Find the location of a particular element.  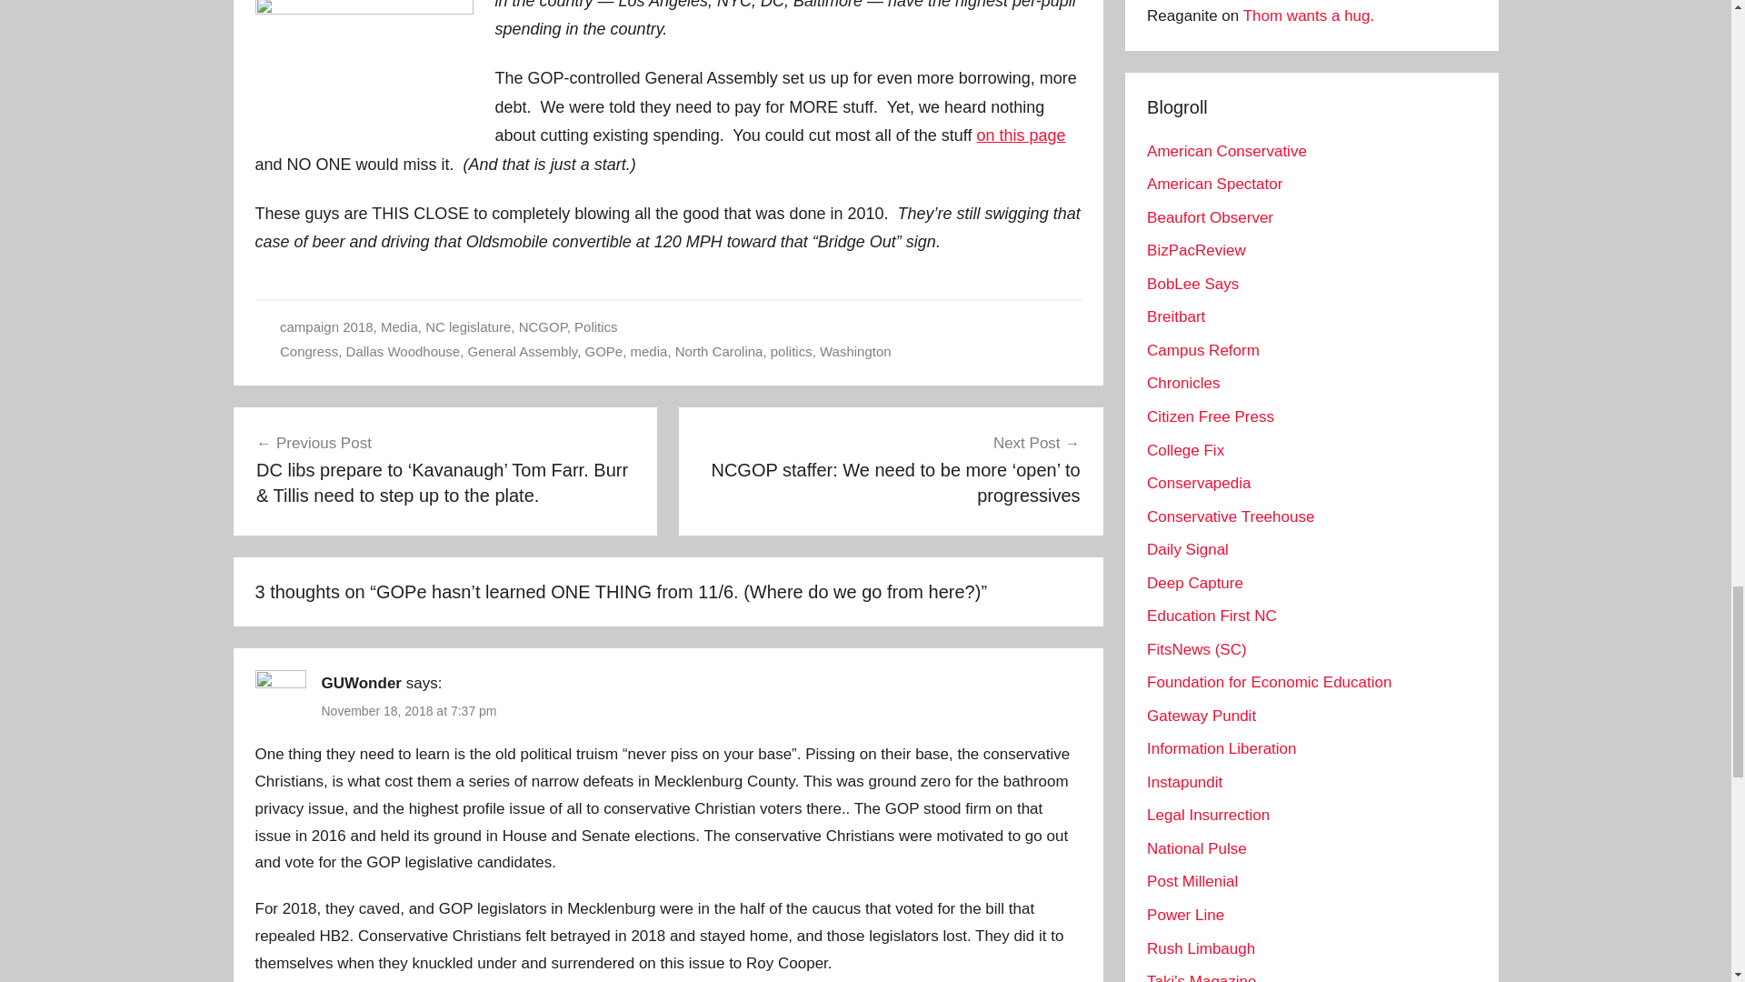

politics is located at coordinates (792, 351).